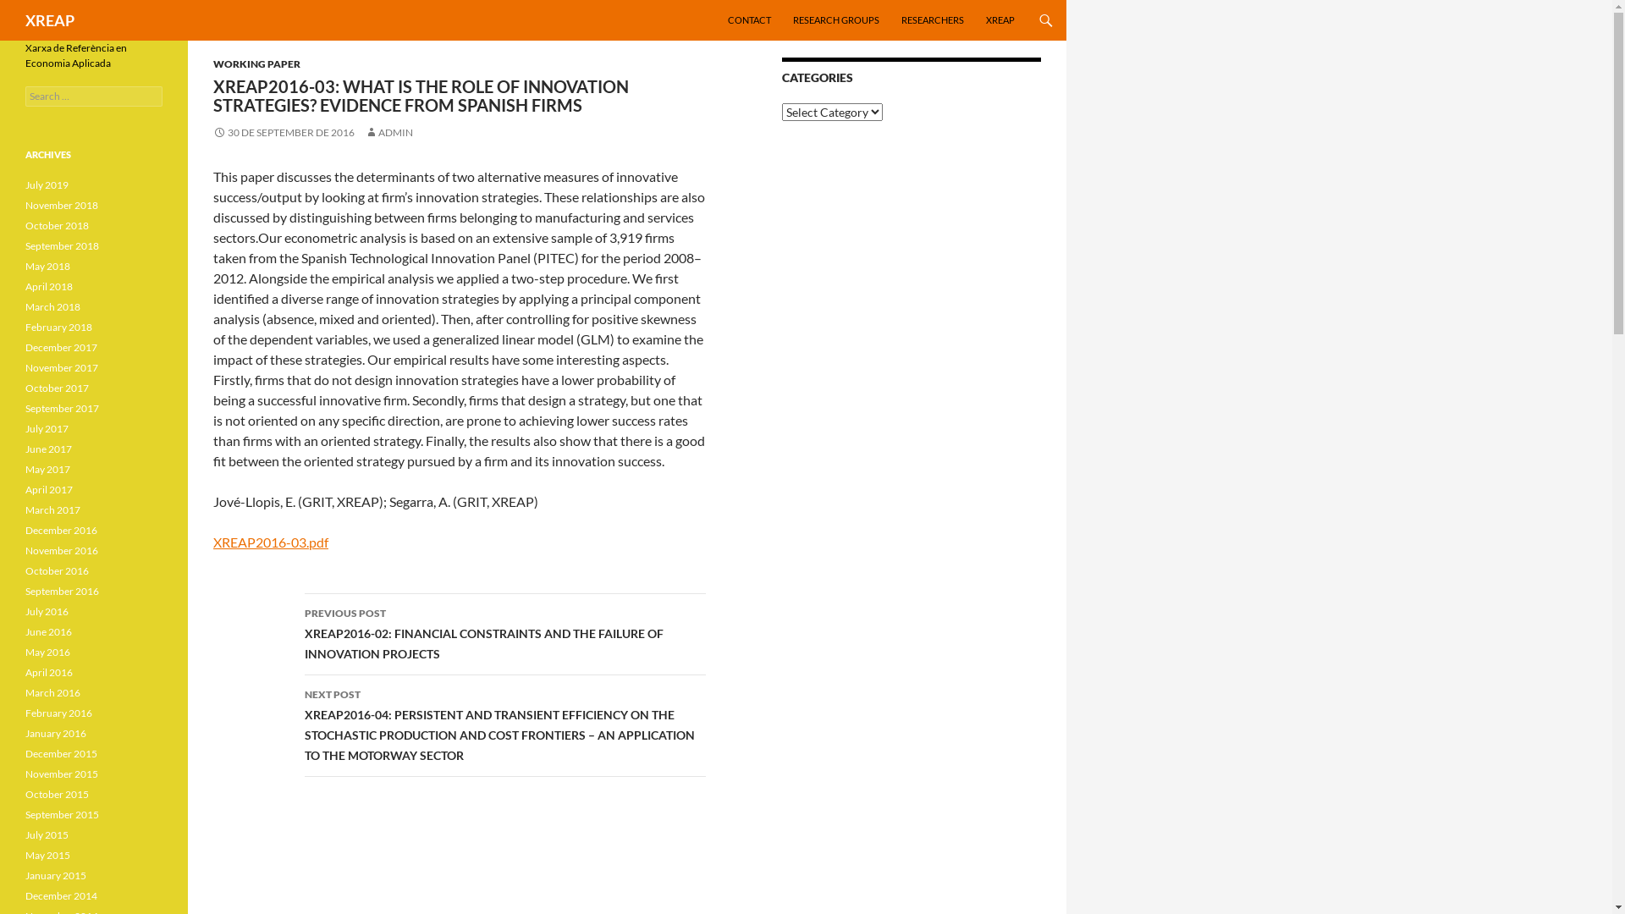  What do you see at coordinates (49, 449) in the screenshot?
I see `June 2017` at bounding box center [49, 449].